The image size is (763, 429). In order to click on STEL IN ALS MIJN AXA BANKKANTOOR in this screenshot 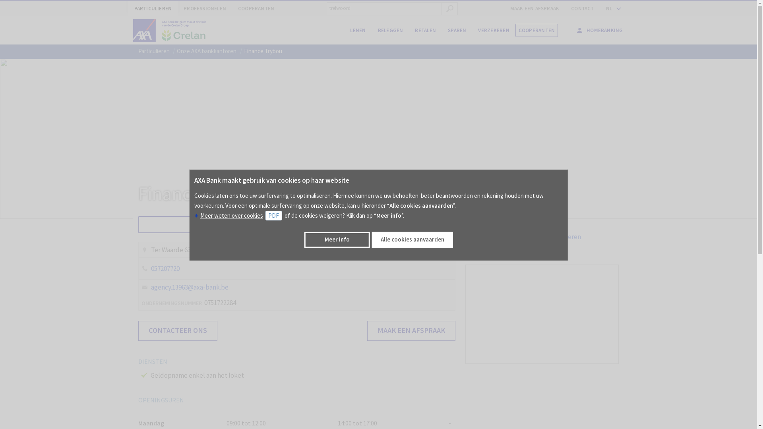, I will do `click(297, 225)`.